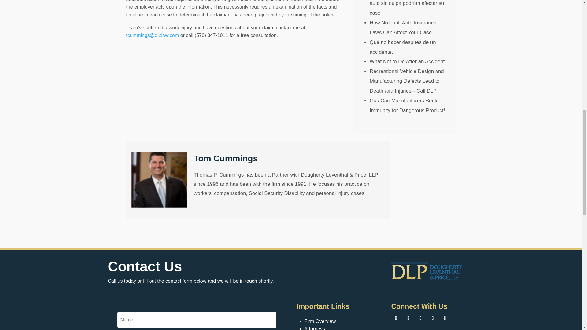 This screenshot has height=330, width=587. What do you see at coordinates (396, 318) in the screenshot?
I see `Follow on Facebook` at bounding box center [396, 318].